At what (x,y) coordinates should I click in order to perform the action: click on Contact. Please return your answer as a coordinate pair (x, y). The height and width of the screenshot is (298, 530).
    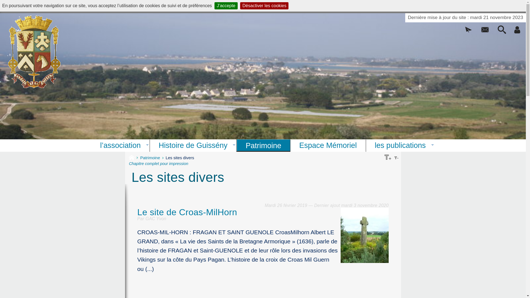
    Looking at the image, I should click on (485, 32).